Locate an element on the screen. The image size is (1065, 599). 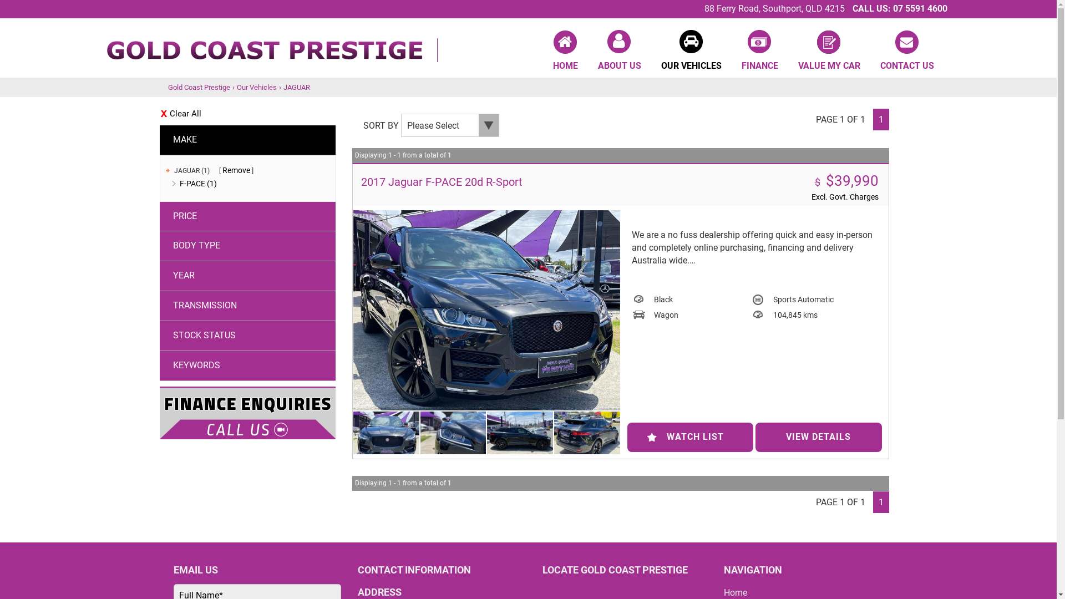
Remove is located at coordinates (236, 170).